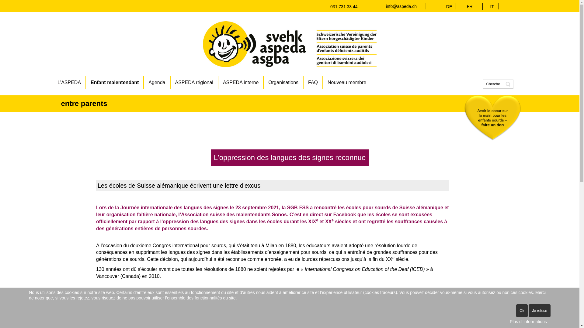 This screenshot has width=584, height=328. I want to click on Agenda, so click(157, 83).